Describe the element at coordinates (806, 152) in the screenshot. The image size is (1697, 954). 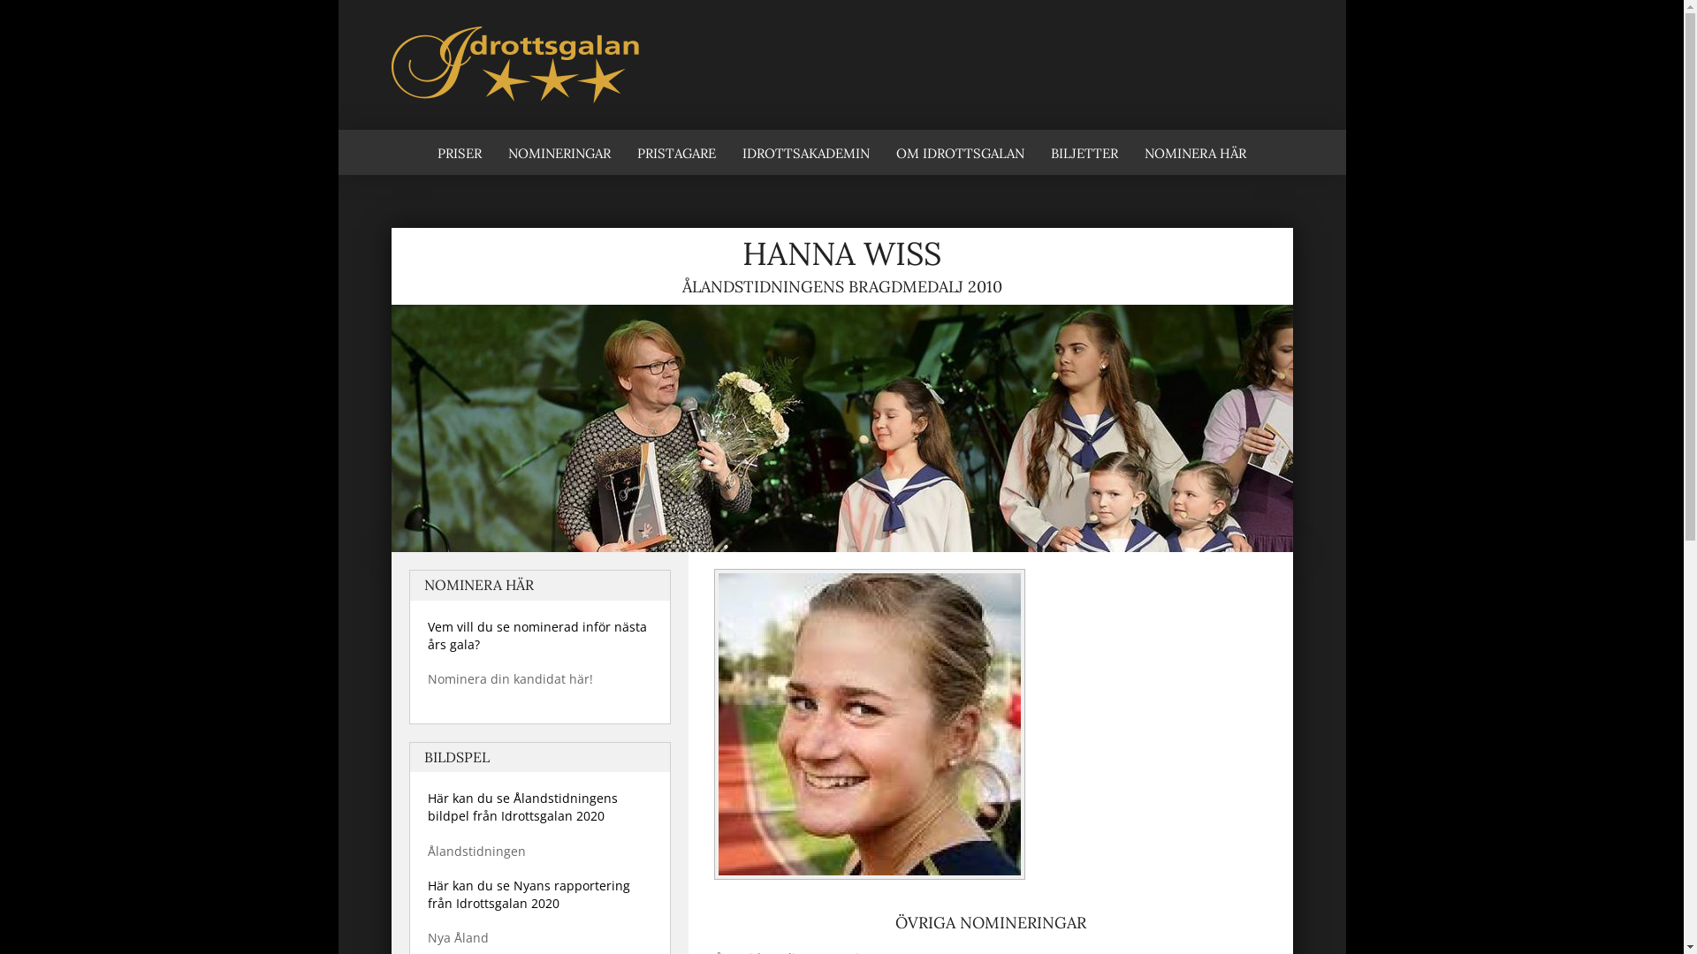
I see `IDROTTSAKADEMIN` at that location.